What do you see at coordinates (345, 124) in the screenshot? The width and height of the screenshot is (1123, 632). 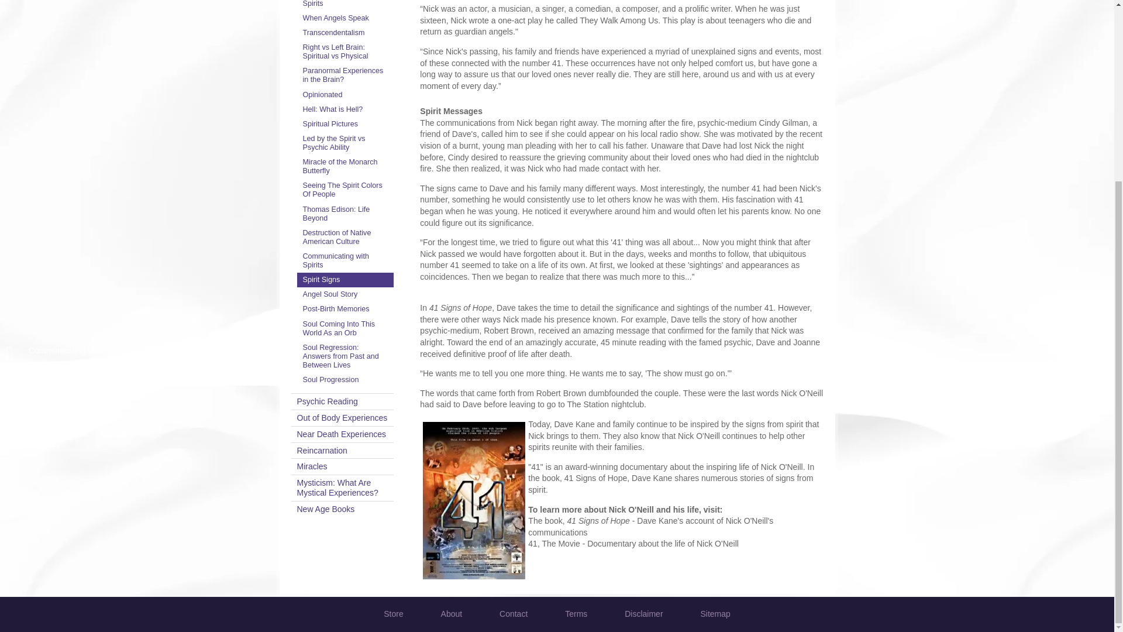 I see `Spiritual Pictures` at bounding box center [345, 124].